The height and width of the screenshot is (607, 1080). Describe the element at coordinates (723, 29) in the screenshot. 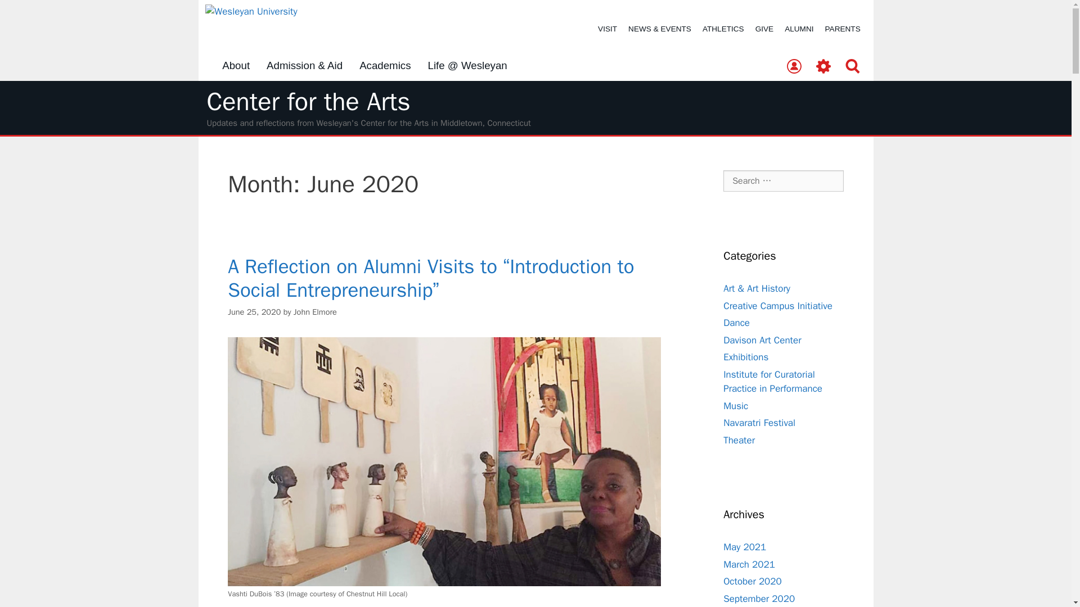

I see `ATHLETICS` at that location.